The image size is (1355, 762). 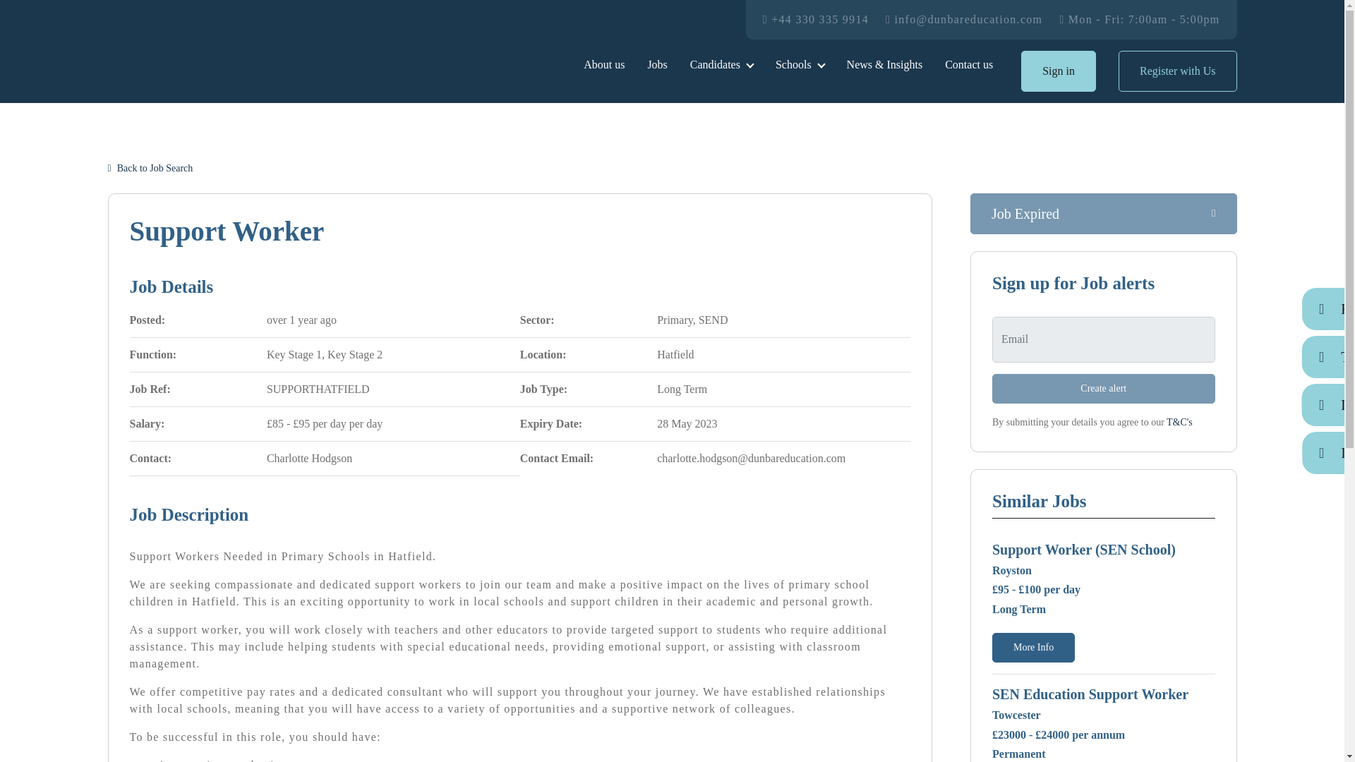 What do you see at coordinates (603, 65) in the screenshot?
I see `About us` at bounding box center [603, 65].